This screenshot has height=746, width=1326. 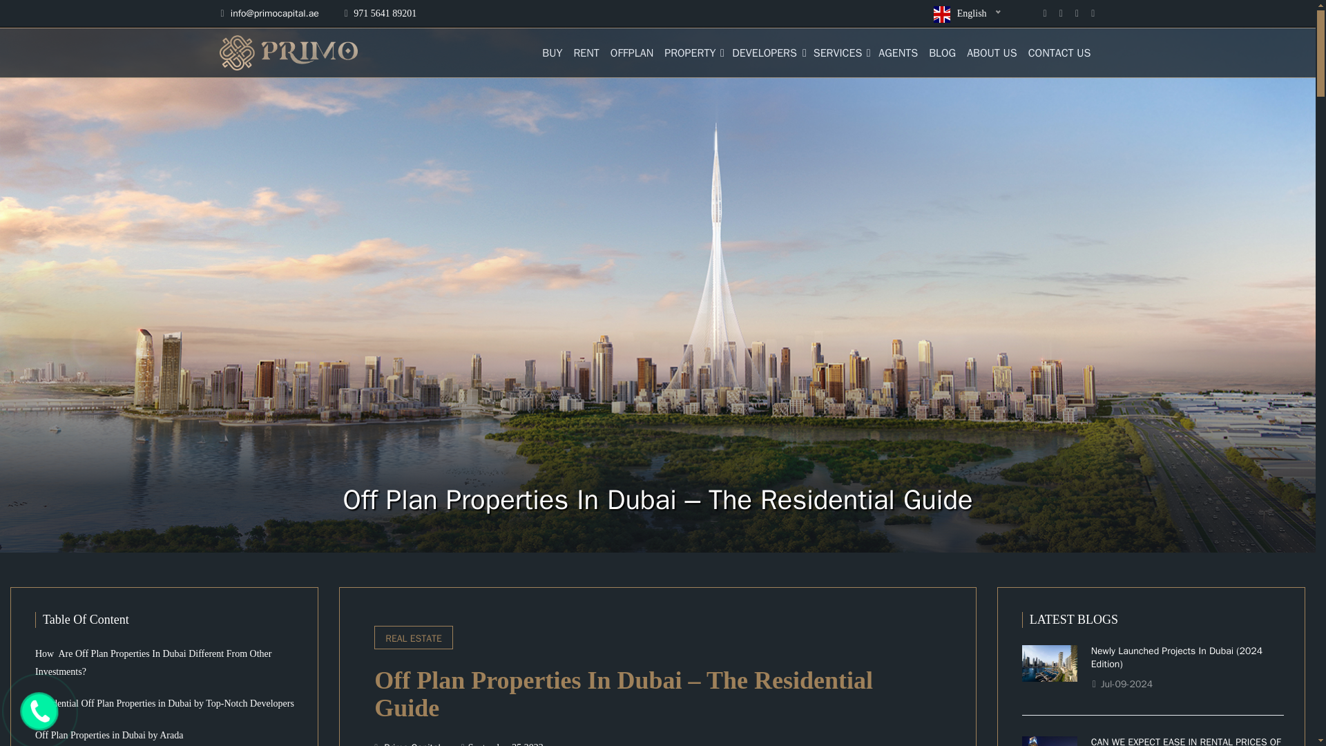 I want to click on BUY, so click(x=552, y=54).